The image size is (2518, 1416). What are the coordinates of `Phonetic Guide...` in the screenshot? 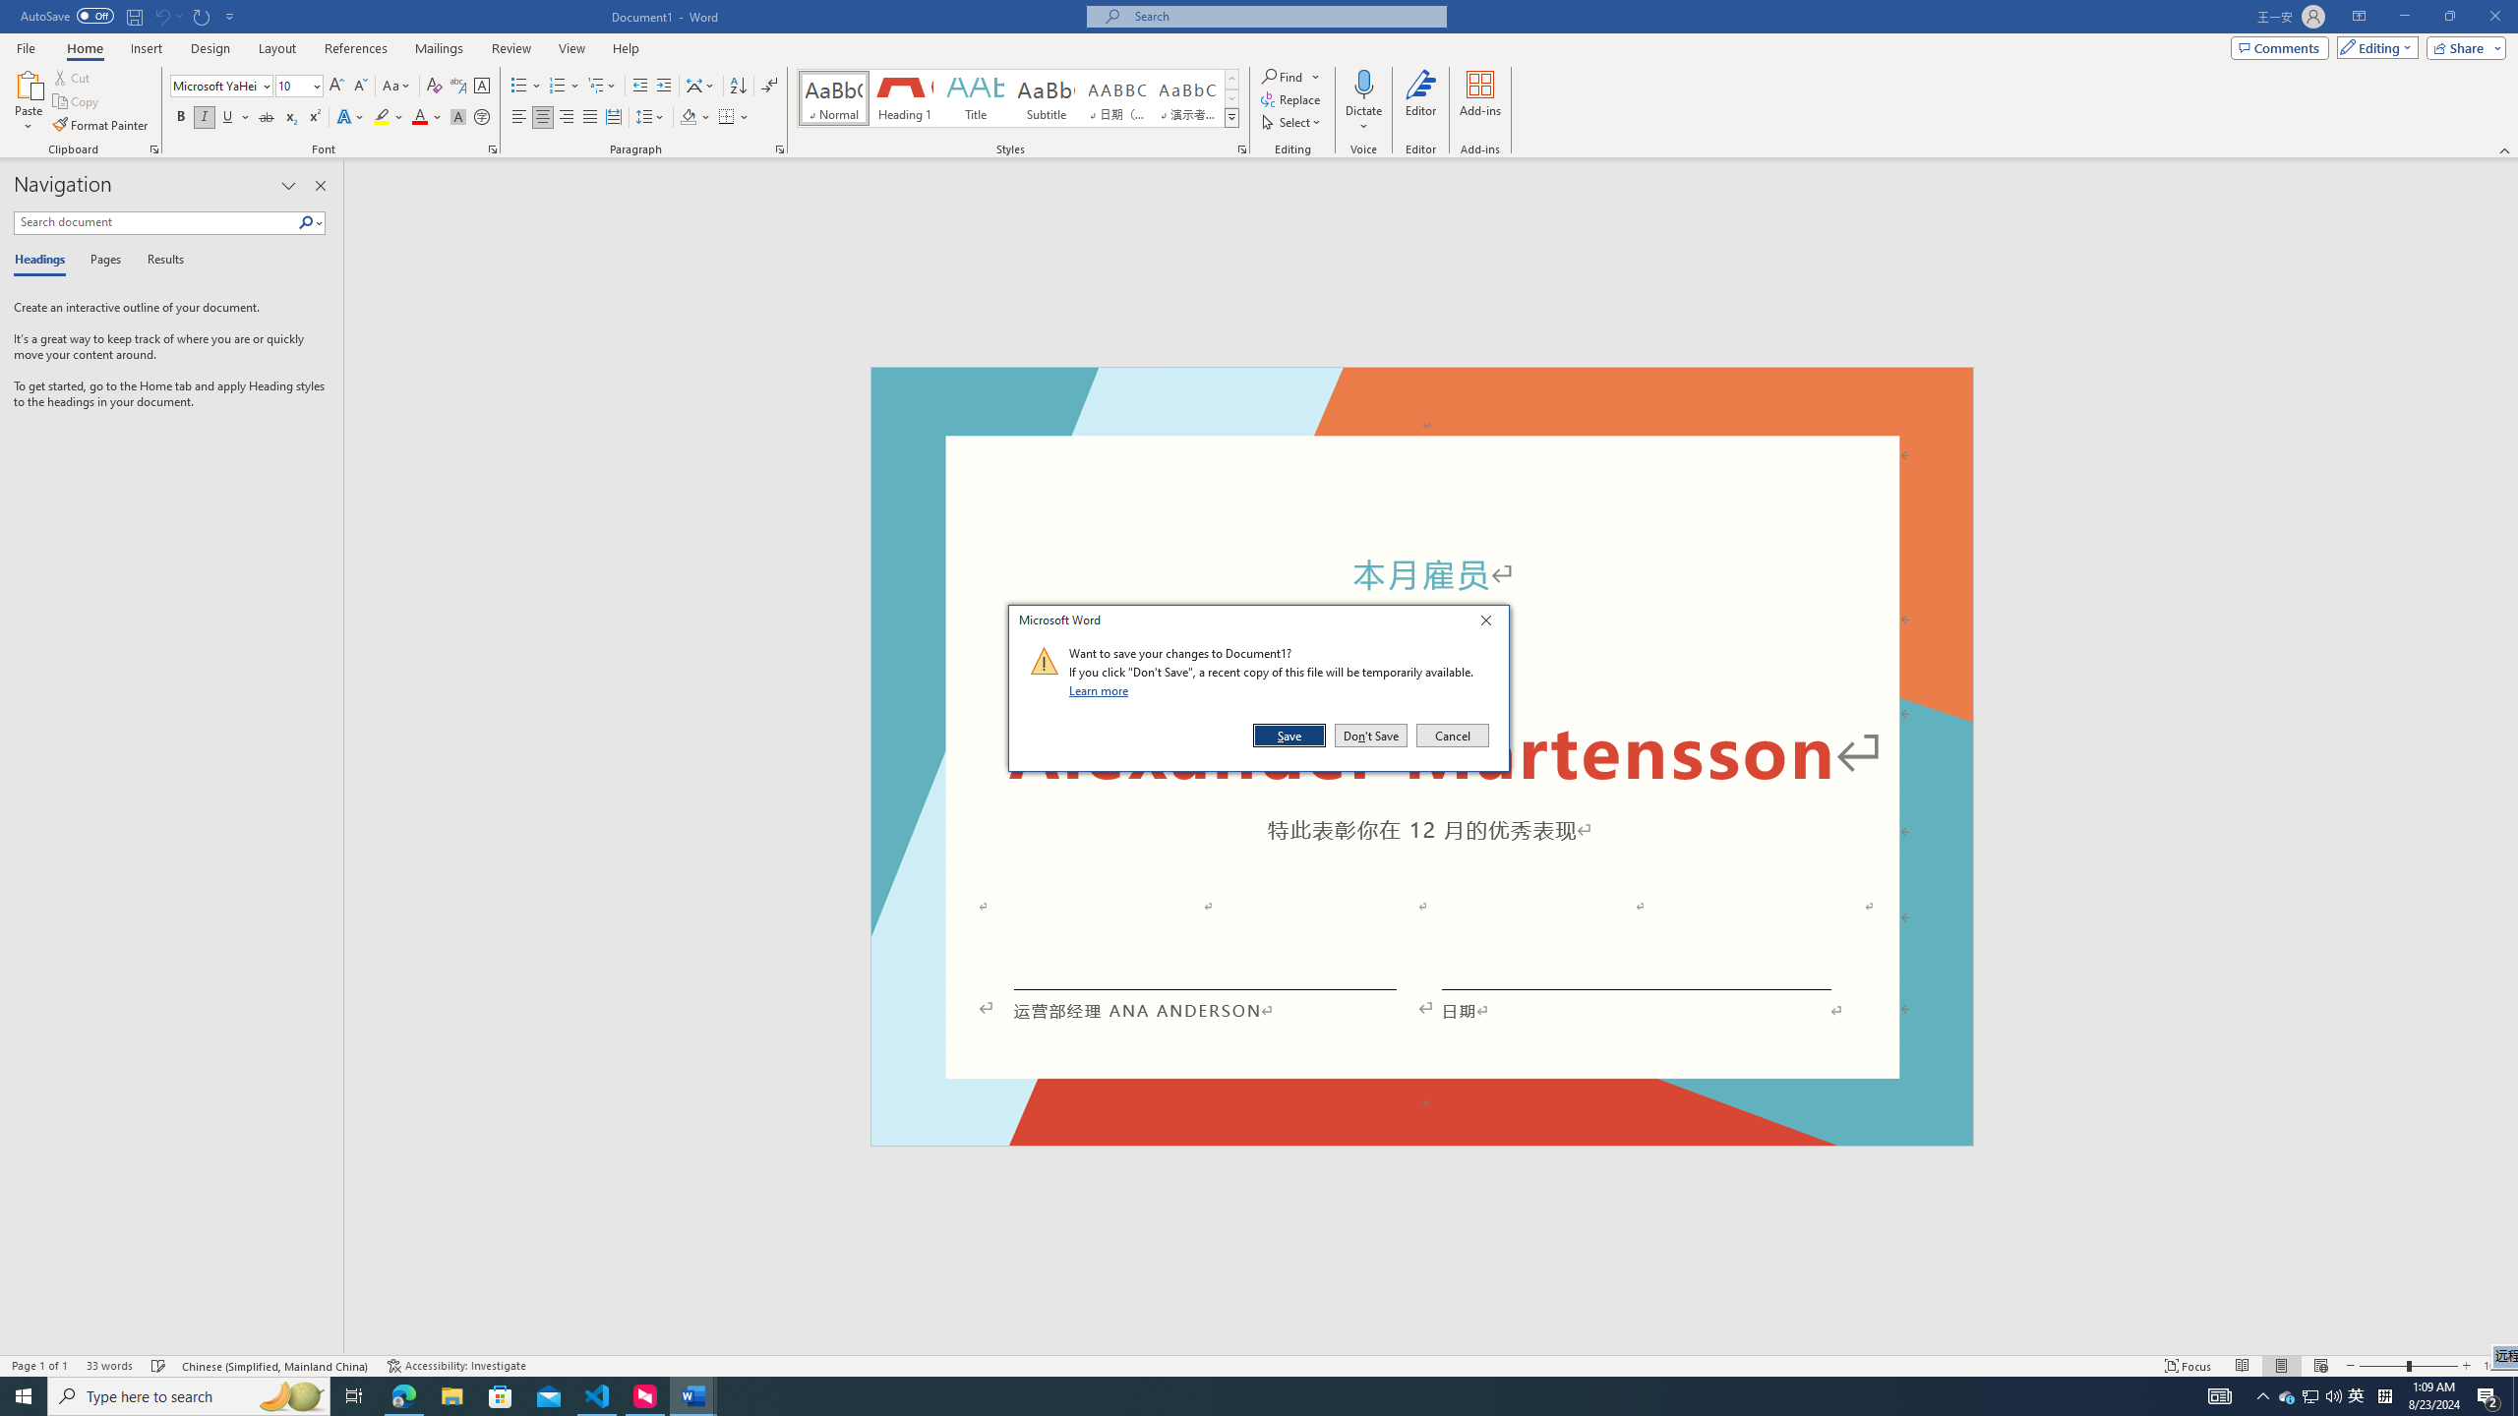 It's located at (458, 87).